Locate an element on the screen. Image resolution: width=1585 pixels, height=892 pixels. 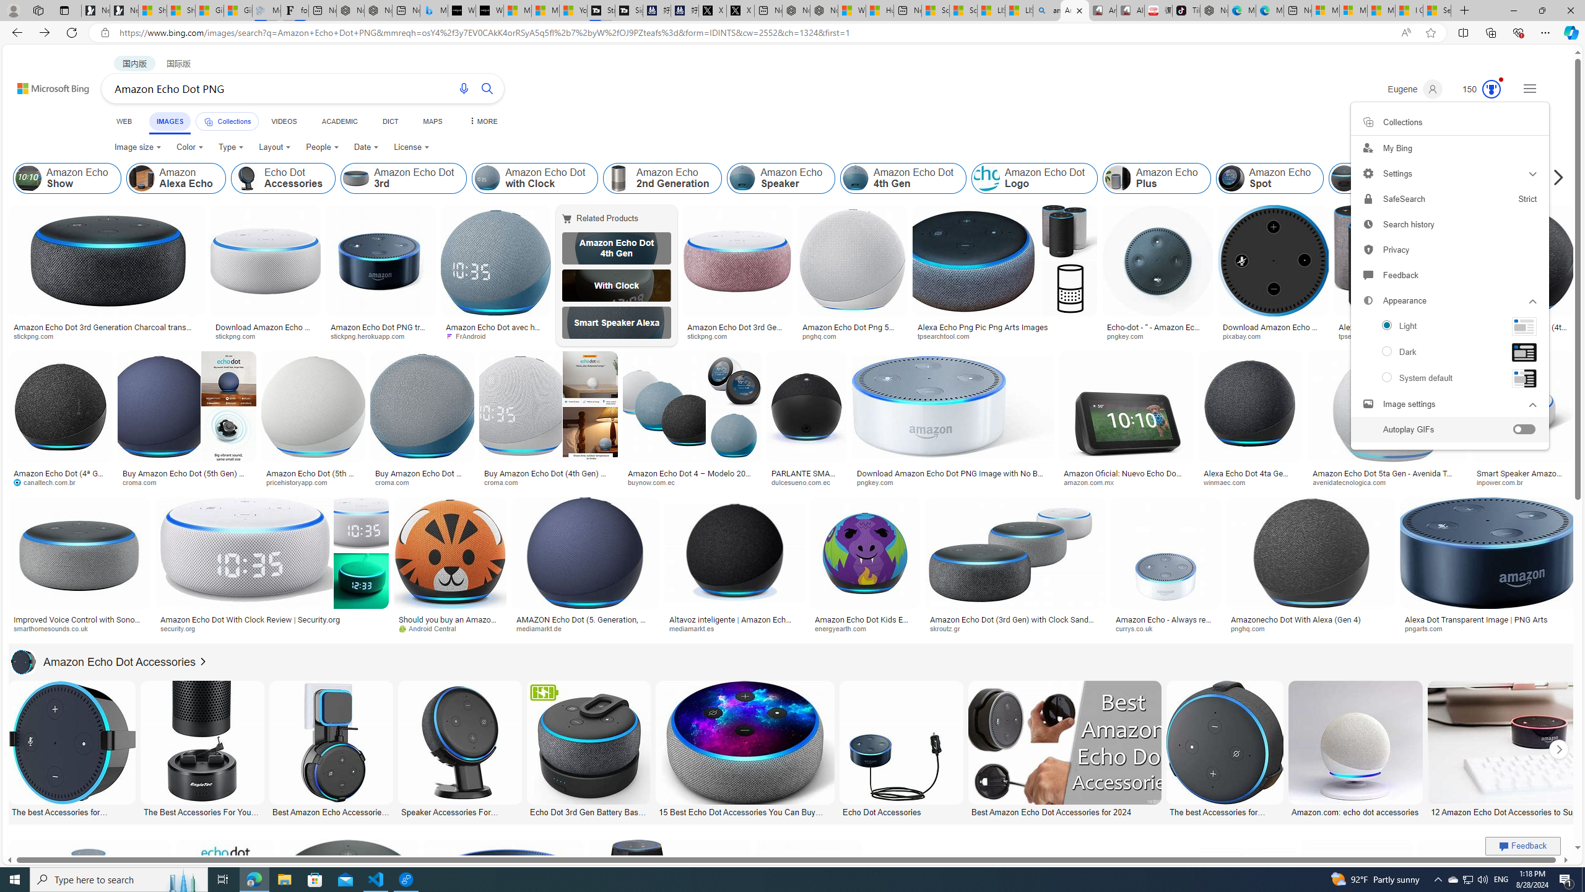
Settings and quick links is located at coordinates (1449, 276).